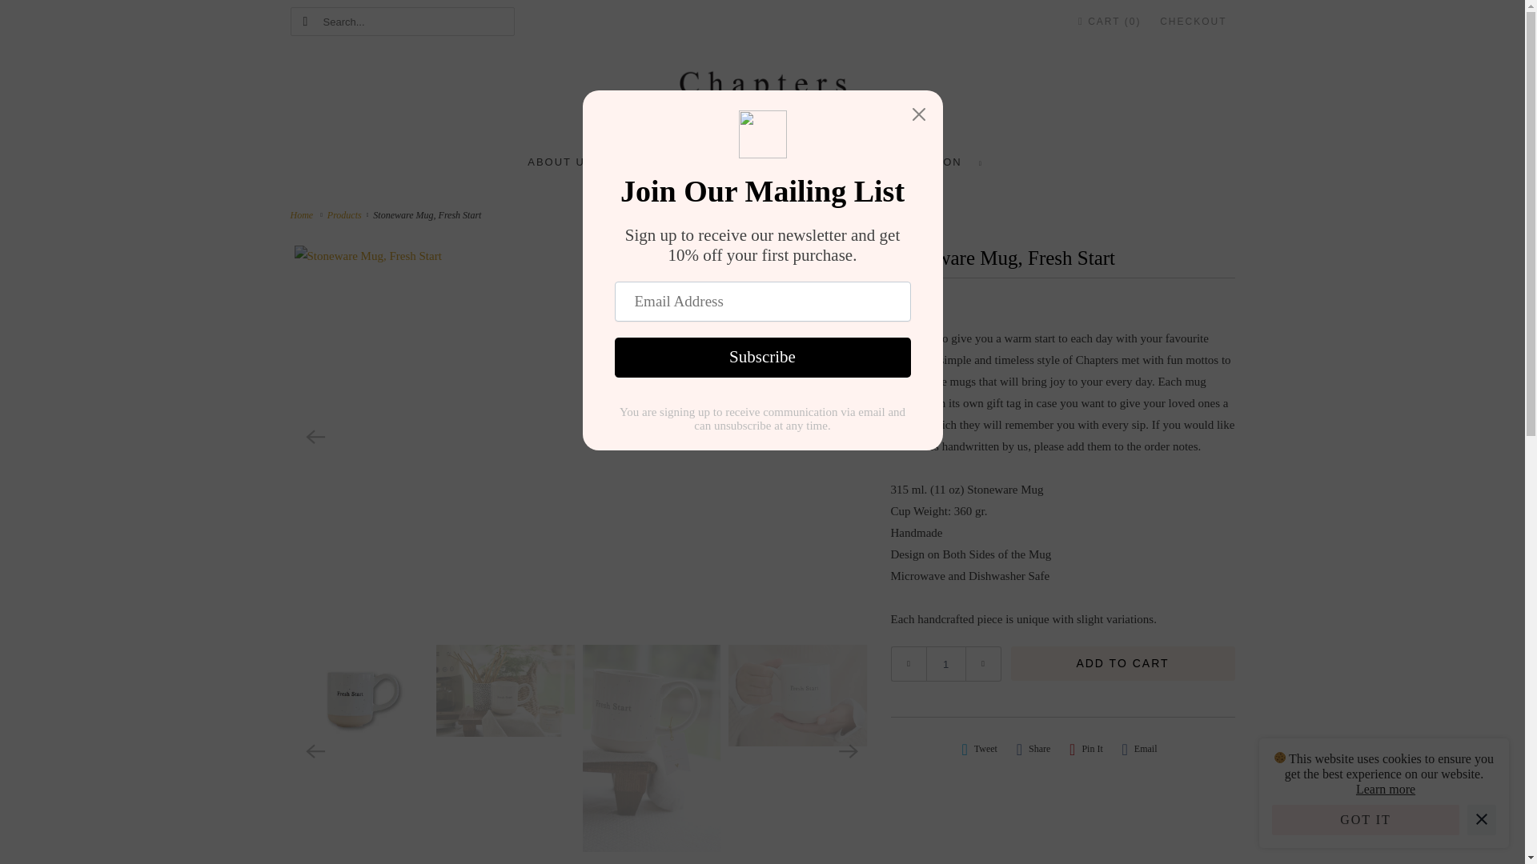 The height and width of the screenshot is (864, 1537). Describe the element at coordinates (945, 664) in the screenshot. I see `1` at that location.